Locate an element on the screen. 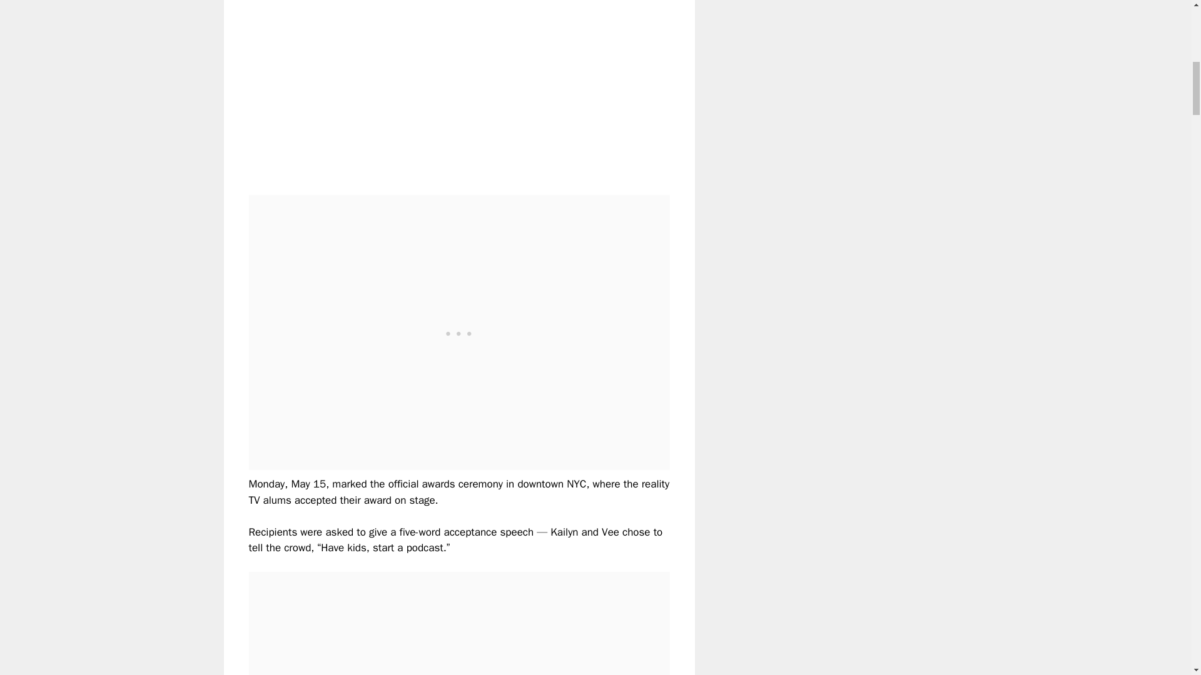  YouTube video player is located at coordinates (424, 87).